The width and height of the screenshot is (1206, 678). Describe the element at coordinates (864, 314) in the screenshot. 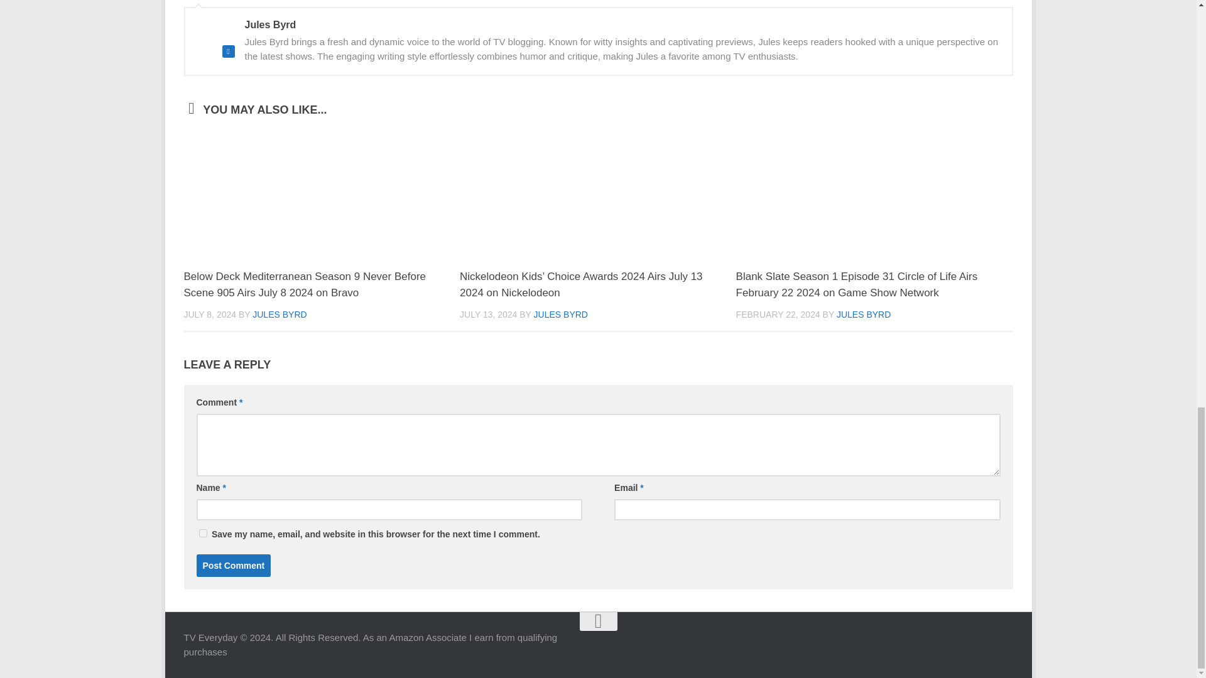

I see `Posts by Jules Byrd` at that location.